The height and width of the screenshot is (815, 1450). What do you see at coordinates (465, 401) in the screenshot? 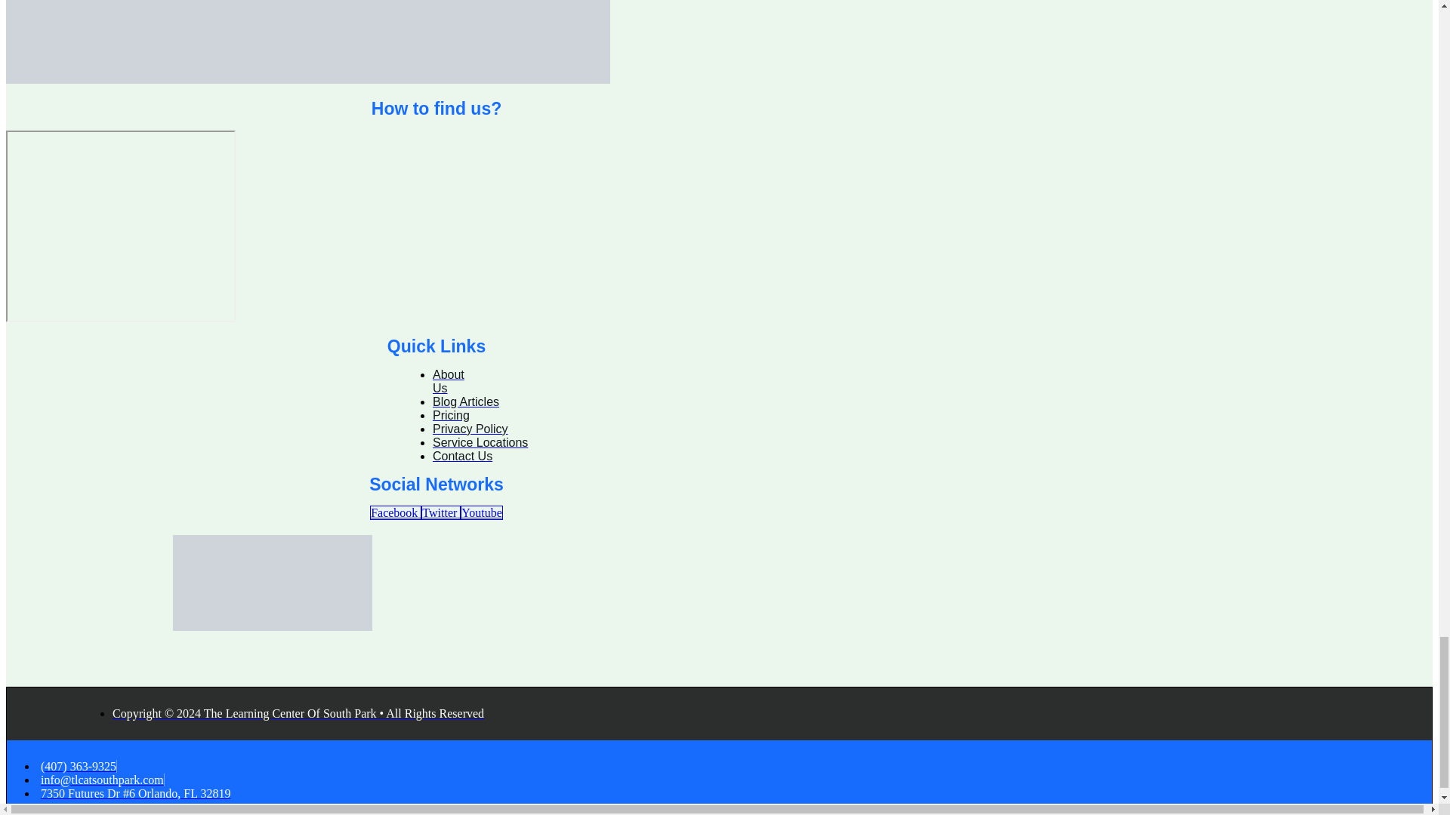
I see `Blog Articles` at bounding box center [465, 401].